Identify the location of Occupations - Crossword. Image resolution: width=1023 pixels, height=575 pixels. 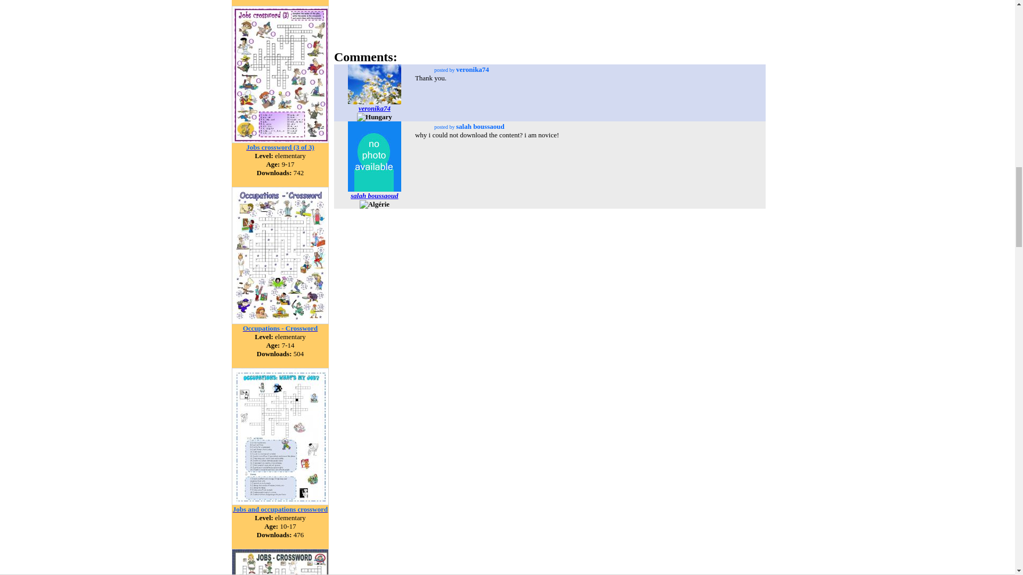
(280, 327).